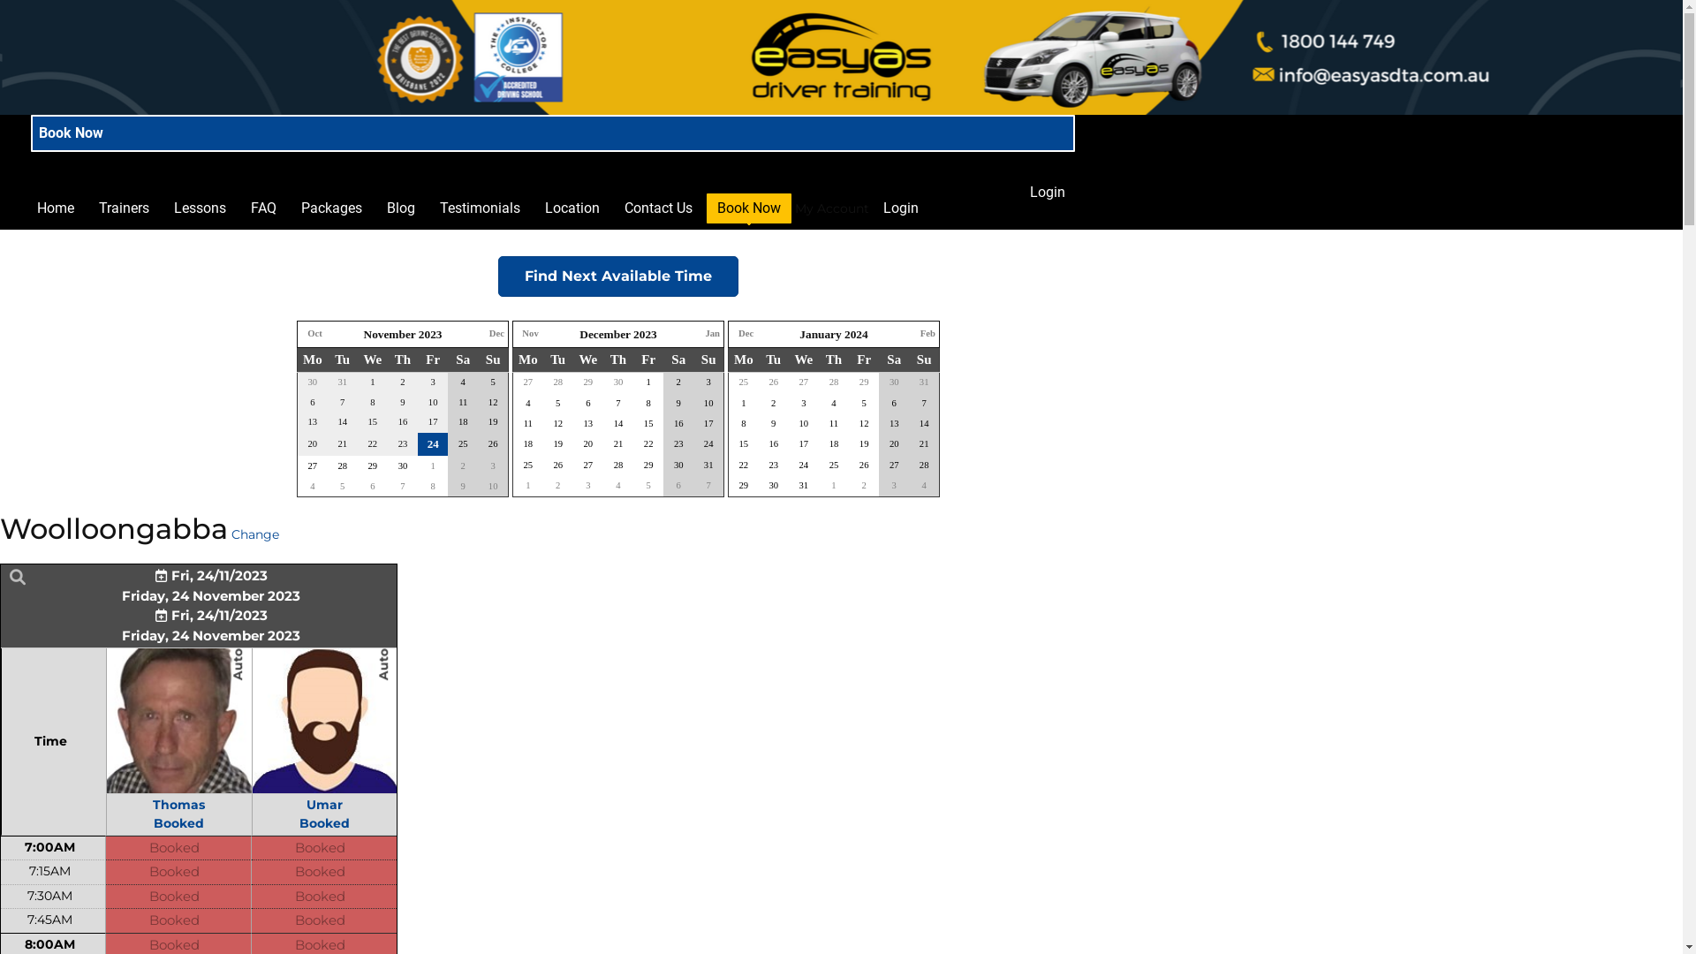 This screenshot has height=954, width=1696. I want to click on Auto, so click(325, 720).